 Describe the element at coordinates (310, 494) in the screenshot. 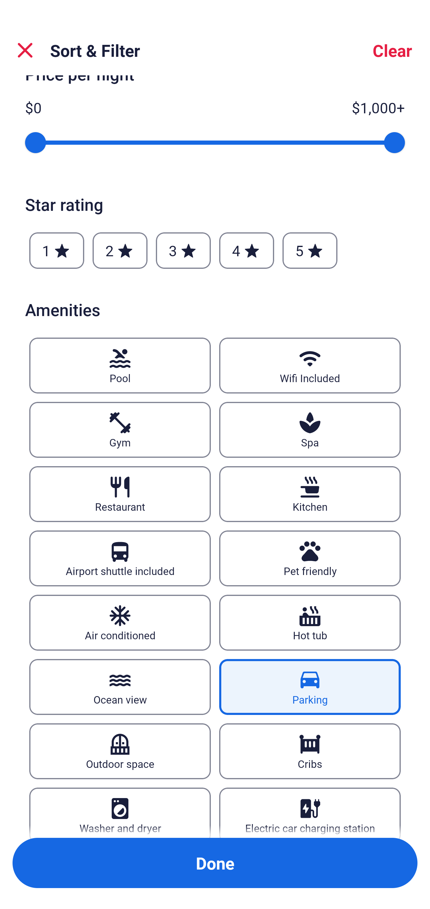

I see `Kitchen` at that location.